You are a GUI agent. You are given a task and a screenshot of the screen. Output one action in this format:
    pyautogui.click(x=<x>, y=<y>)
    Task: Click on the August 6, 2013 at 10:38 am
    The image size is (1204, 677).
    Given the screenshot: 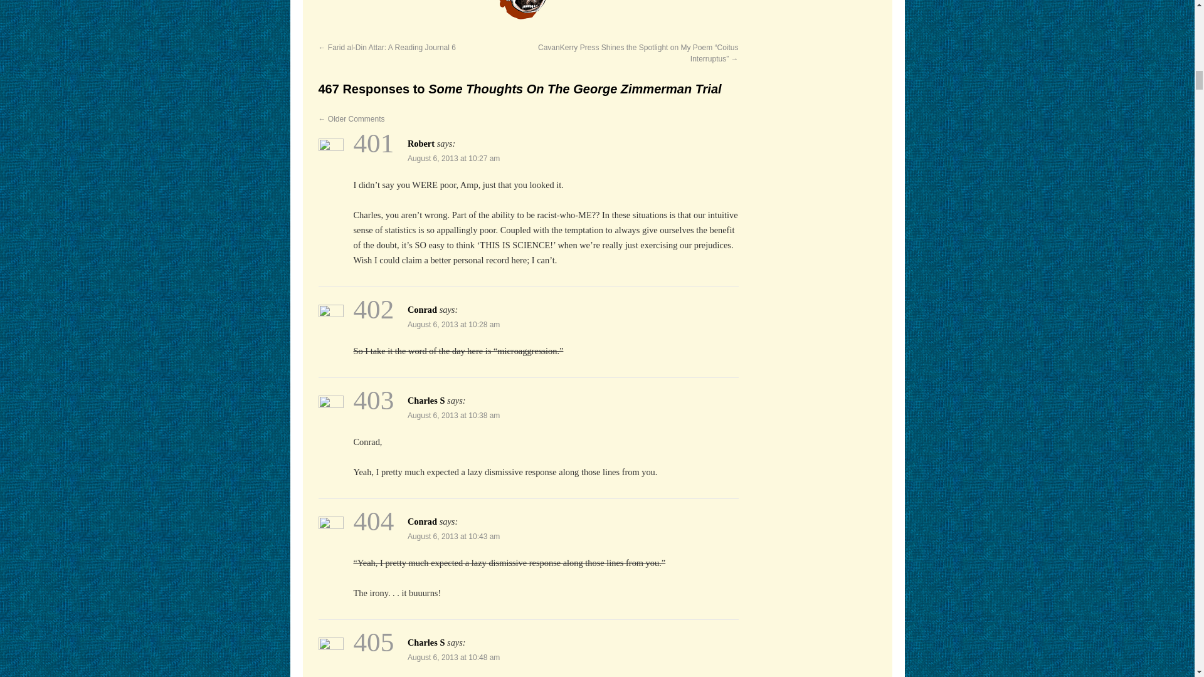 What is the action you would take?
    pyautogui.click(x=453, y=415)
    